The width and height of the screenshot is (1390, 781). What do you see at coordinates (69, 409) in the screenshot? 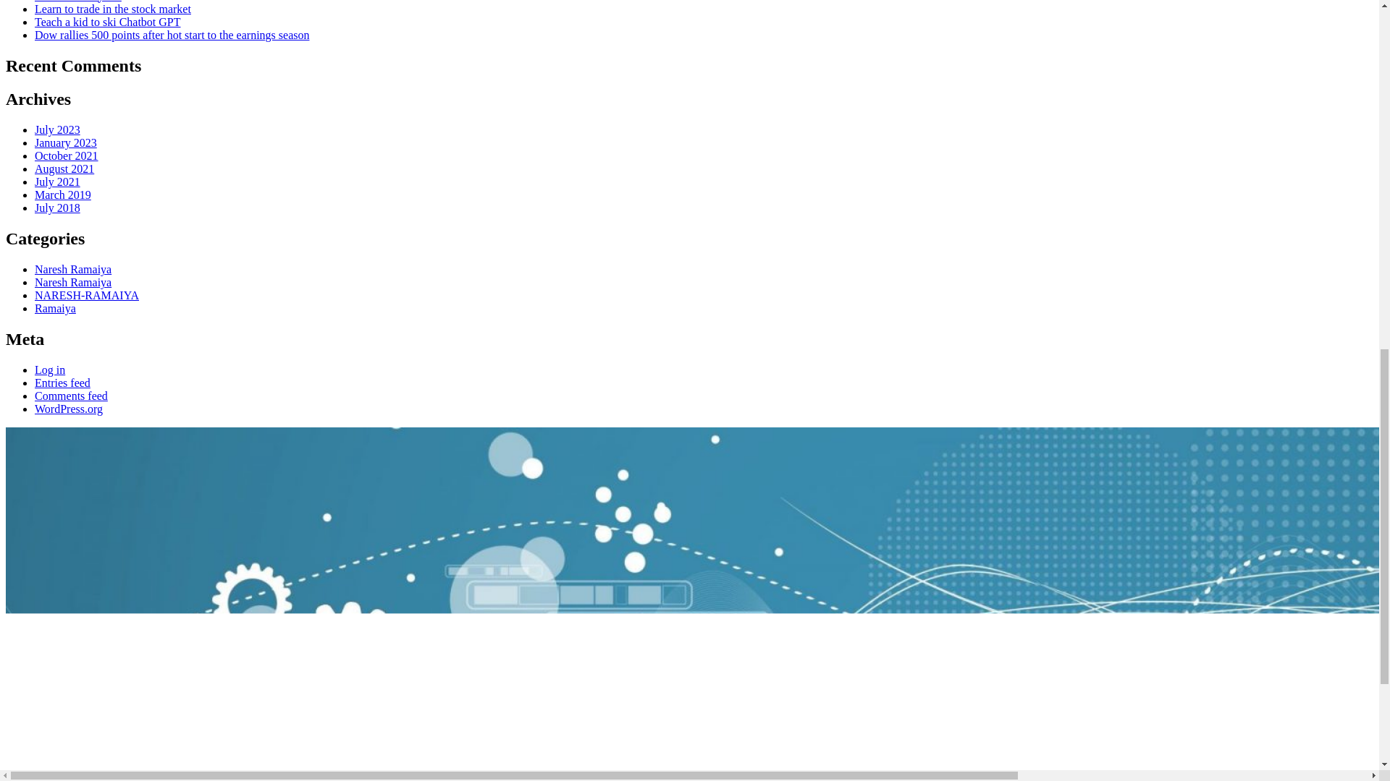
I see `WordPress.org` at bounding box center [69, 409].